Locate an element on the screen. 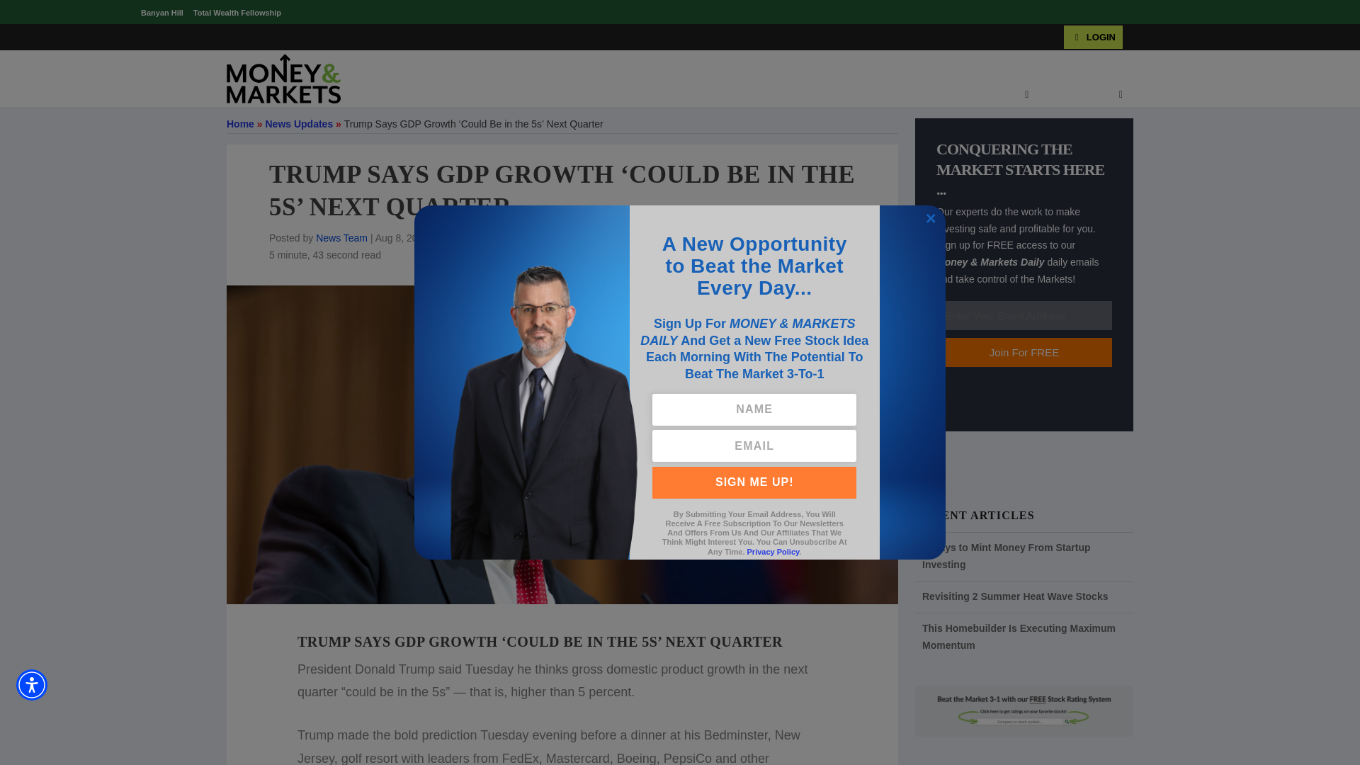  Posts by News Team is located at coordinates (341, 238).